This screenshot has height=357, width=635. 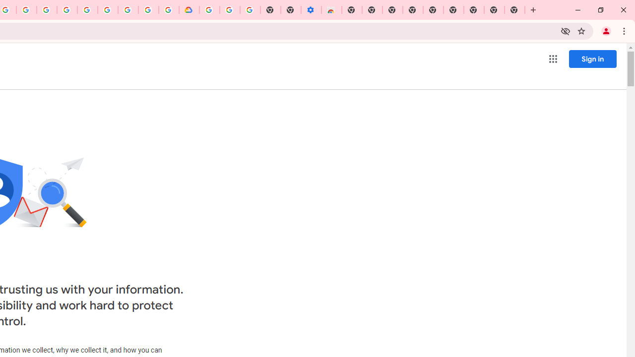 I want to click on Chrome Web Store - Accessibility extensions, so click(x=331, y=10).